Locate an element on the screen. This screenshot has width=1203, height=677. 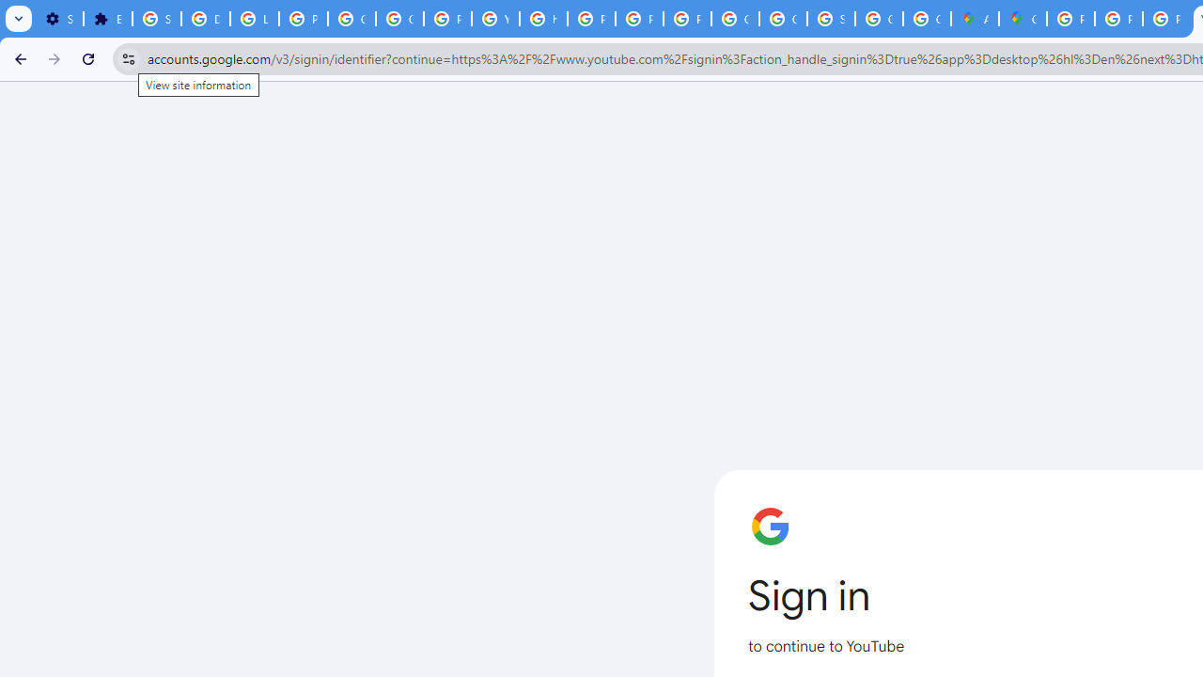
Policy Accountability and Transparency - Transparency Center is located at coordinates (1070, 19).